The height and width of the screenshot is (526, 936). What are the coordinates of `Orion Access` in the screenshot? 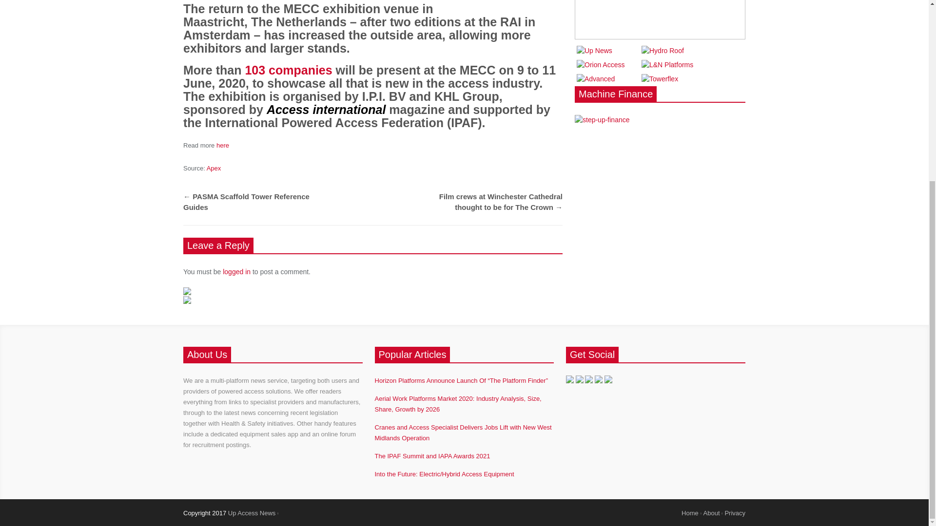 It's located at (600, 65).